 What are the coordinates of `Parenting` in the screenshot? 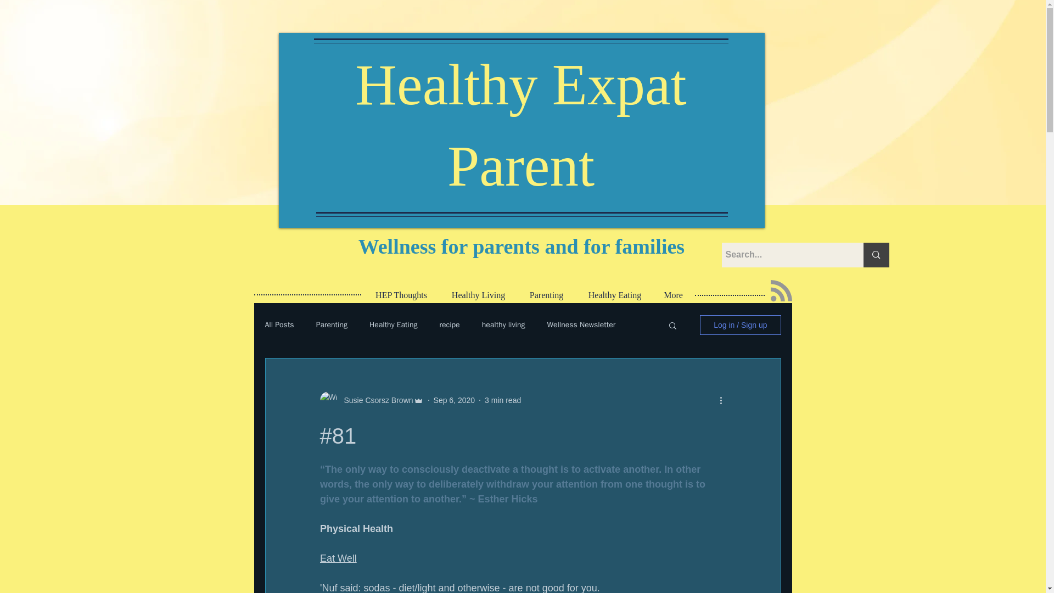 It's located at (332, 325).